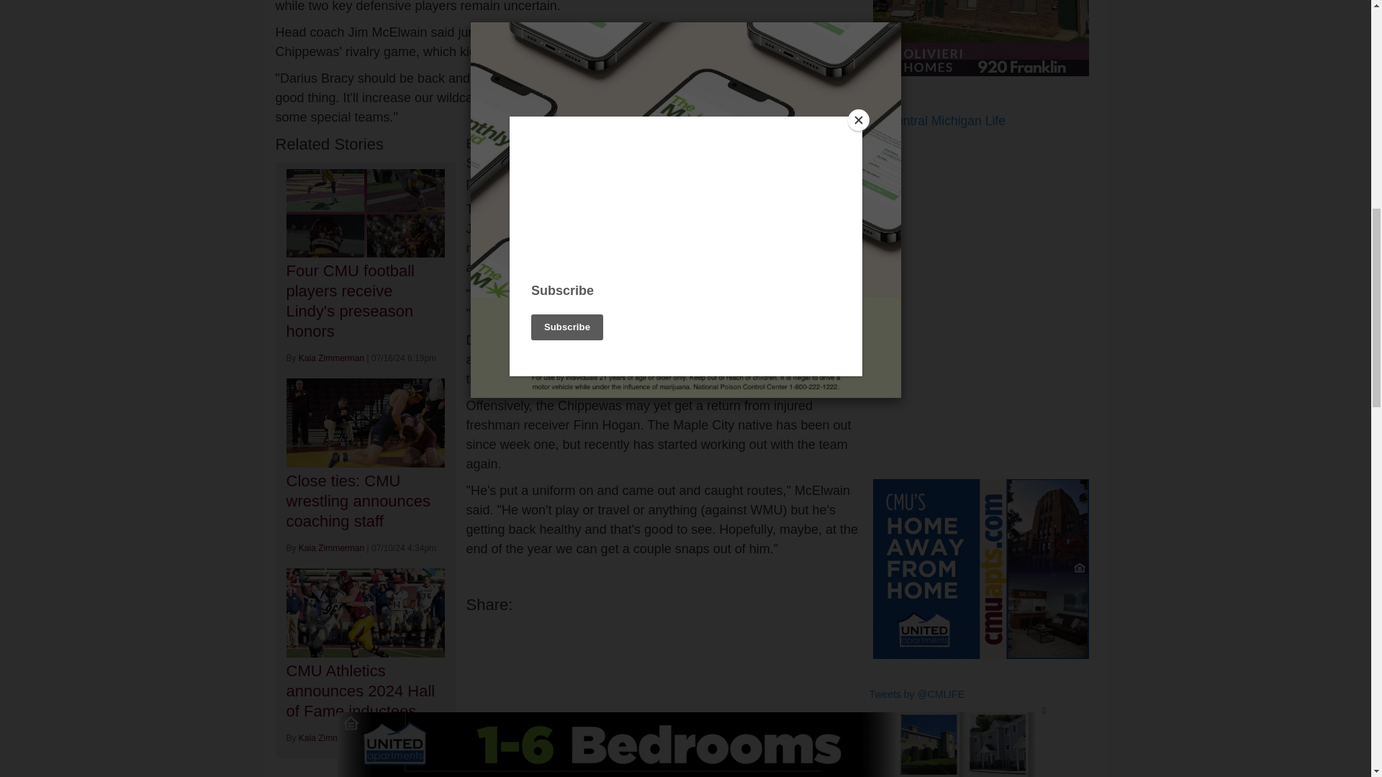 The image size is (1382, 777). I want to click on CMUApts.com, so click(980, 568).